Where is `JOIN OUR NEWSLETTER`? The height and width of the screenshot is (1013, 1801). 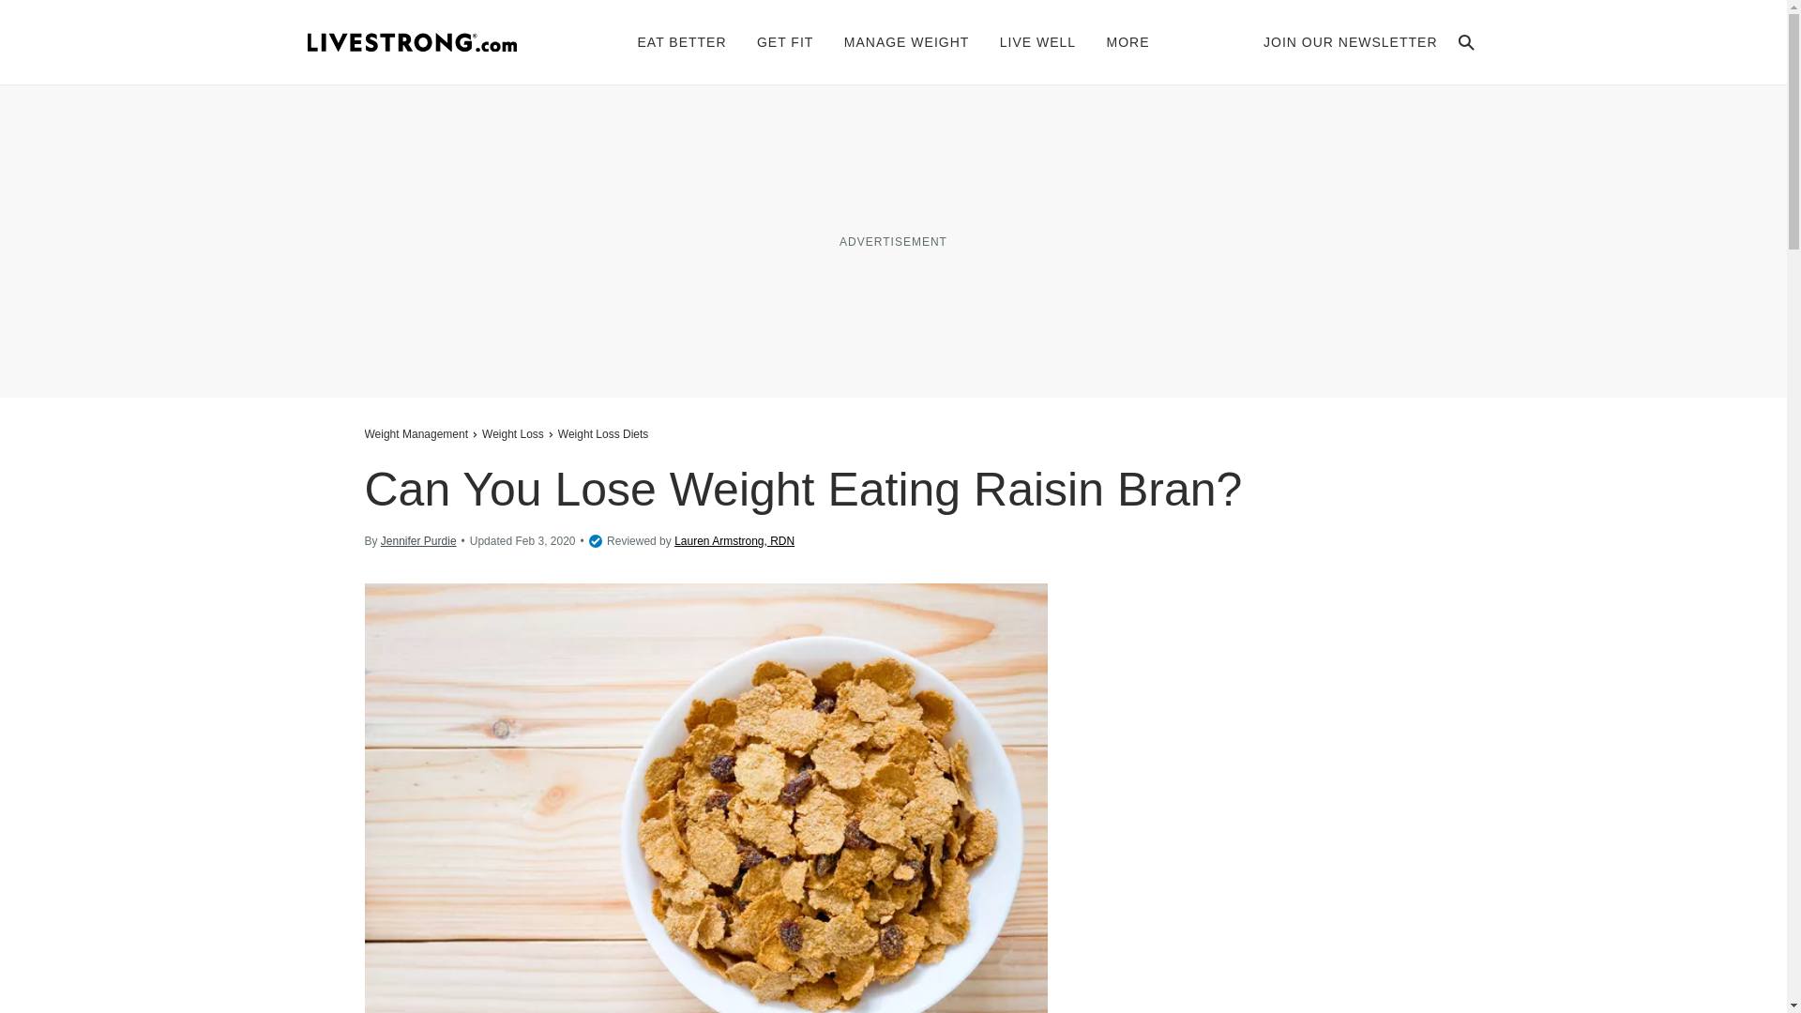
JOIN OUR NEWSLETTER is located at coordinates (1351, 41).